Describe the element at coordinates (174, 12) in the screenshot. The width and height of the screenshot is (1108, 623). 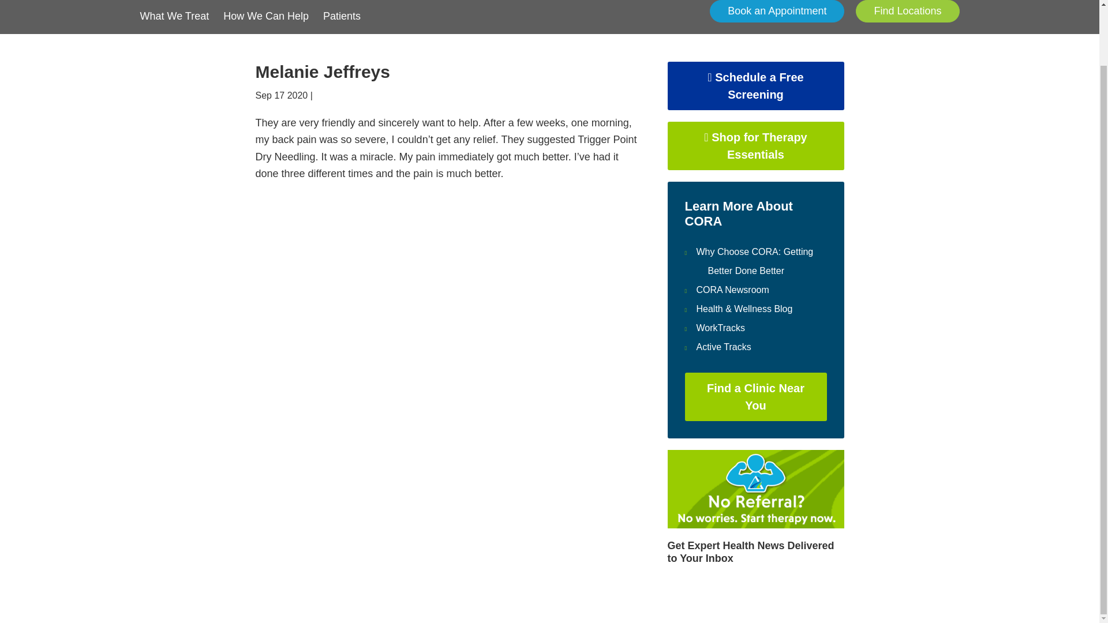
I see `What We Treat` at that location.